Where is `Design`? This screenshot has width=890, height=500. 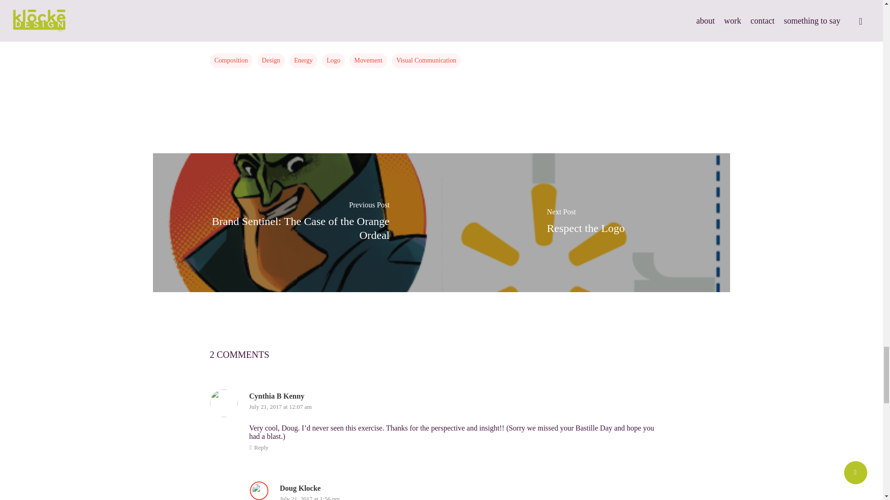
Design is located at coordinates (271, 60).